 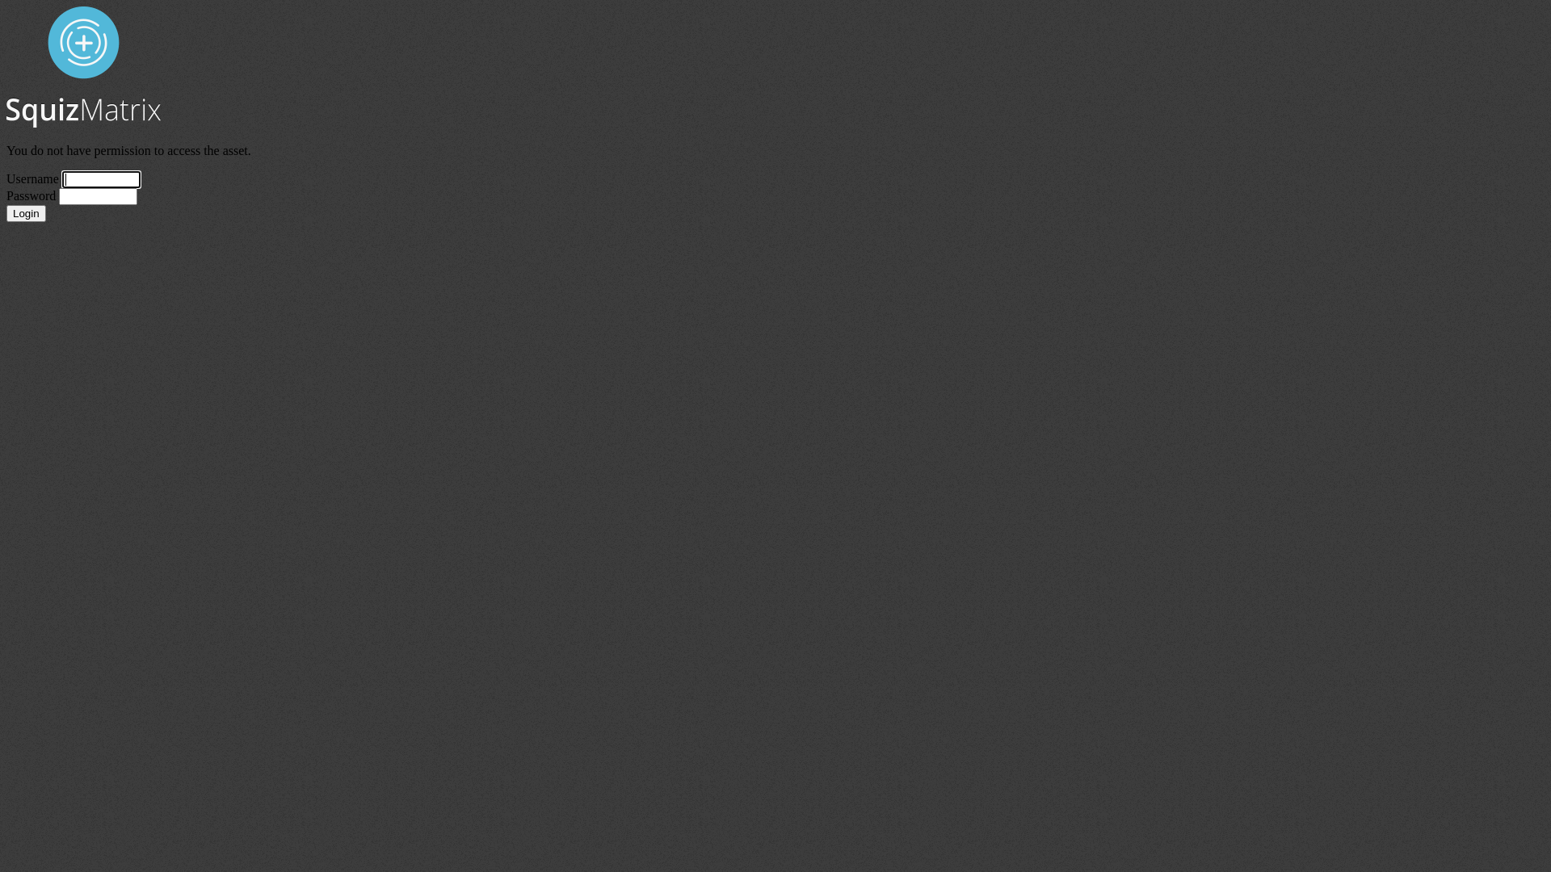 I want to click on Login, so click(x=26, y=213).